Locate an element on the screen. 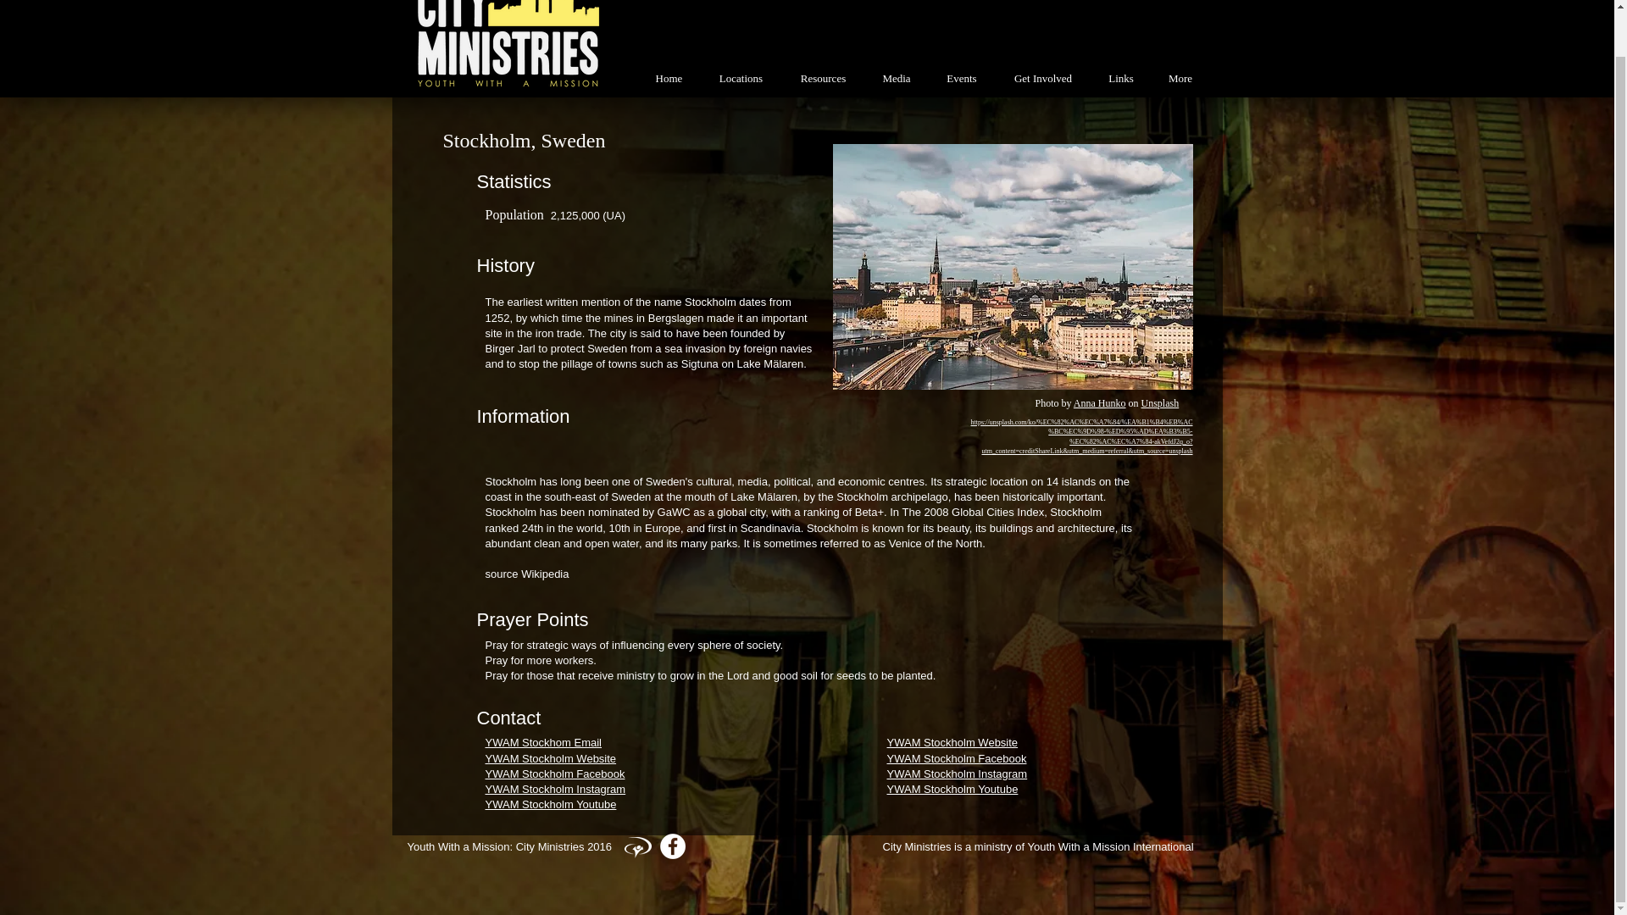 This screenshot has width=1627, height=915. YWAM Stockholm Facebook is located at coordinates (554, 774).